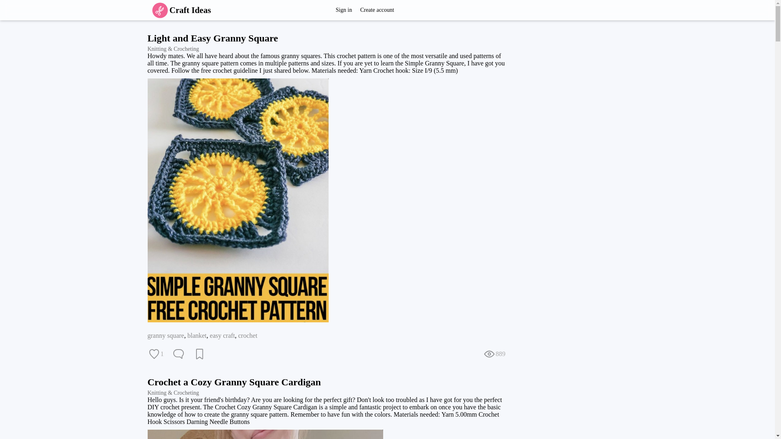 This screenshot has height=439, width=781. Describe the element at coordinates (377, 10) in the screenshot. I see `Create account` at that location.